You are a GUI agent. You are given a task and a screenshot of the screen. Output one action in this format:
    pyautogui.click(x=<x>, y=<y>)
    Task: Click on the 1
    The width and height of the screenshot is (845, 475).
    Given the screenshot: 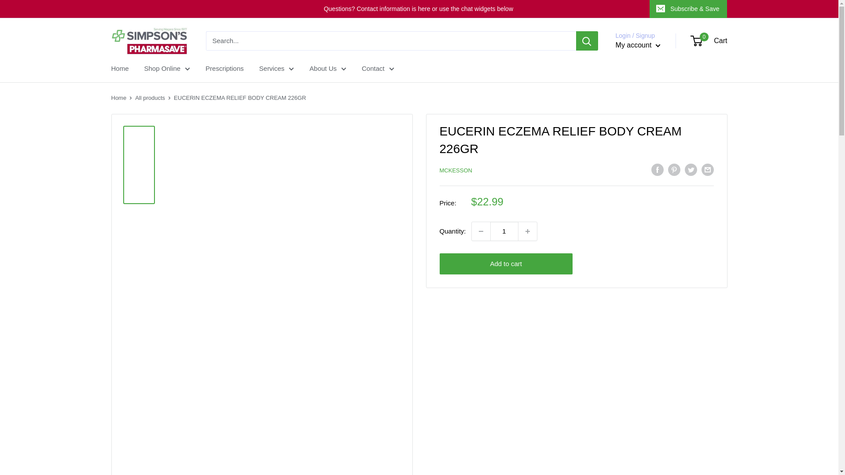 What is the action you would take?
    pyautogui.click(x=504, y=231)
    